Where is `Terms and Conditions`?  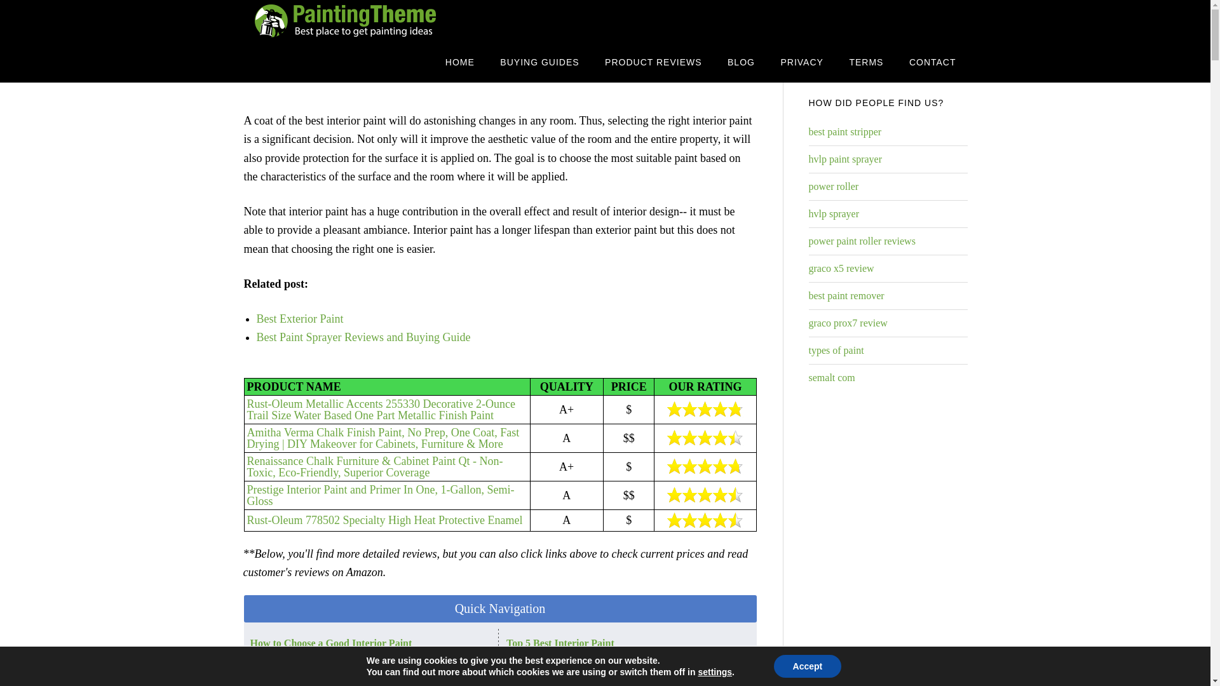
Terms and Conditions is located at coordinates (865, 61).